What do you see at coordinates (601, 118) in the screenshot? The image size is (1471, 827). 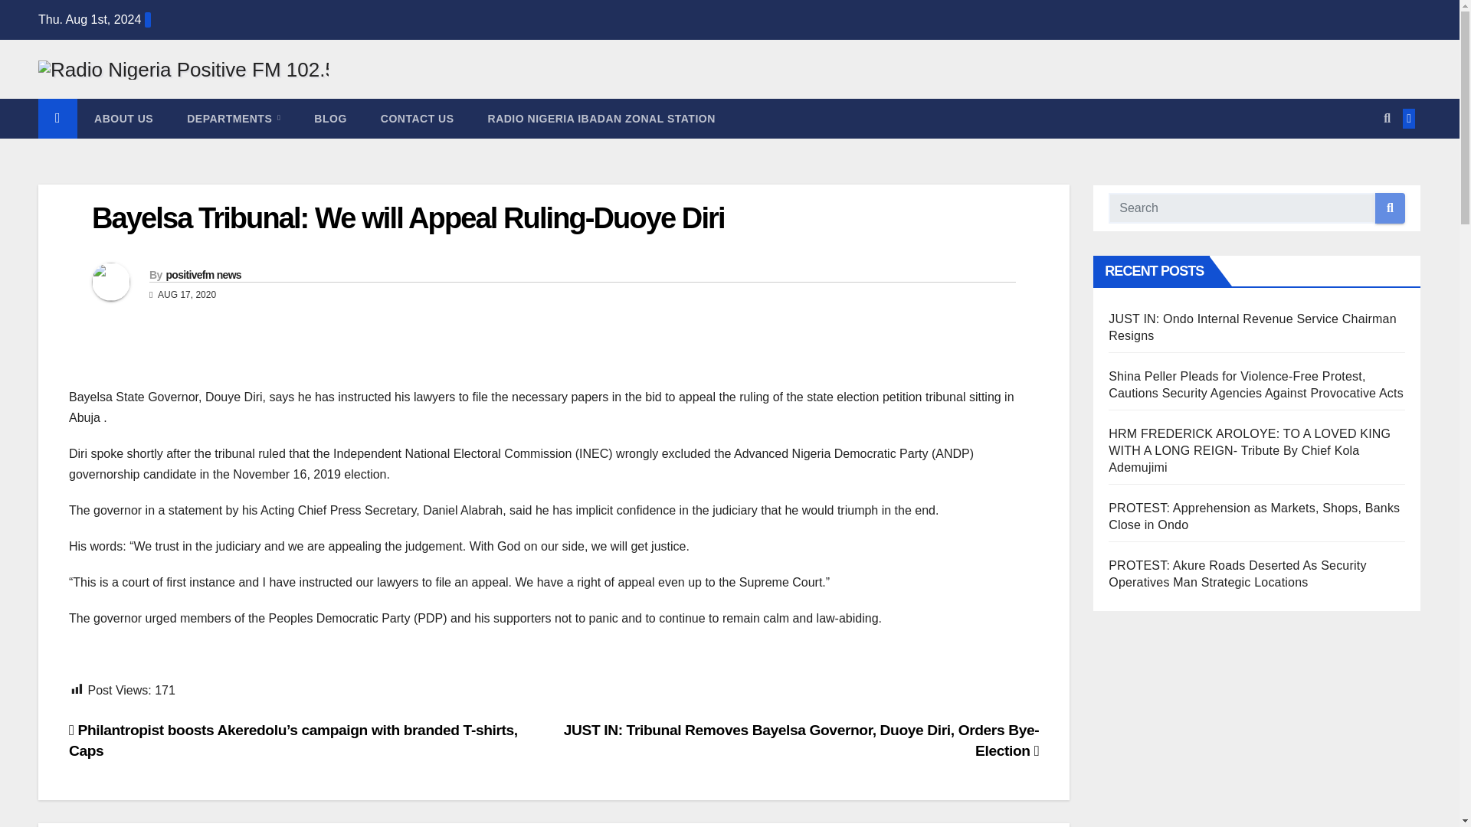 I see `RADIO NIGERIA IBADAN ZONAL STATION` at bounding box center [601, 118].